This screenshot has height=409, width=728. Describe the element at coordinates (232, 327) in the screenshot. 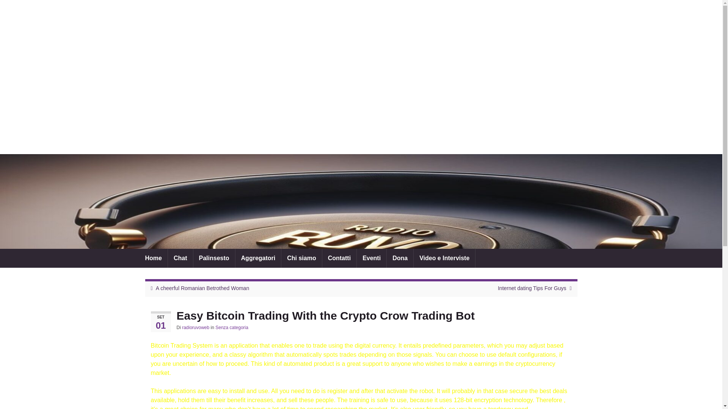

I see `Senza categoria` at that location.